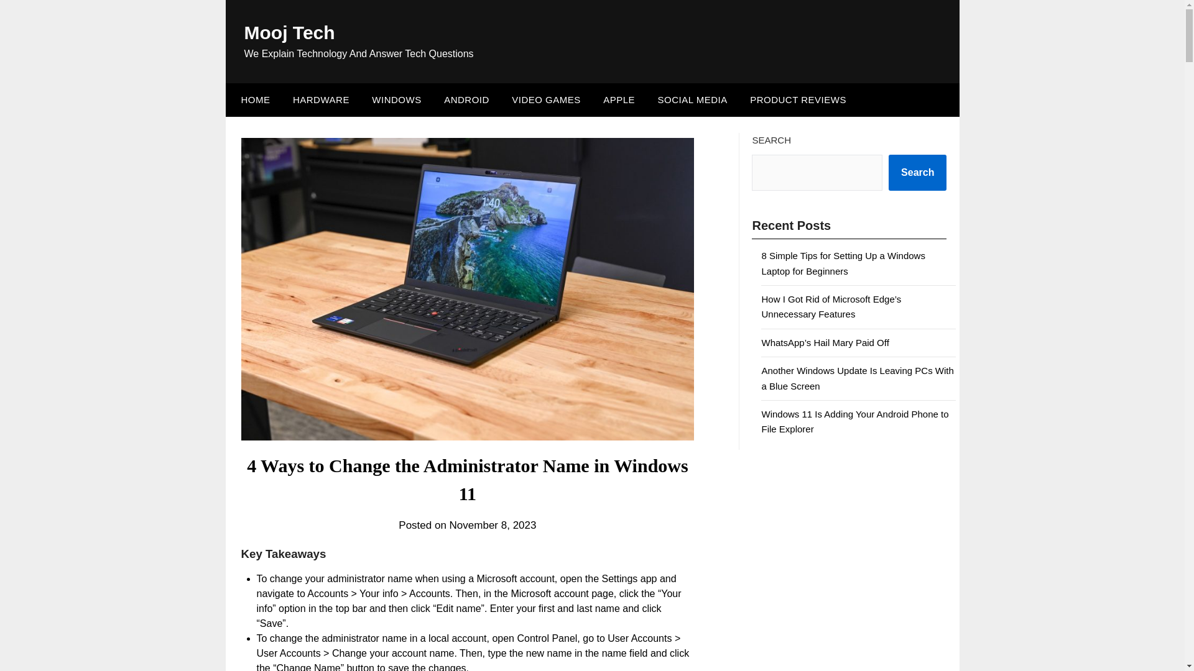 This screenshot has height=671, width=1194. Describe the element at coordinates (289, 32) in the screenshot. I see `Mooj Tech` at that location.